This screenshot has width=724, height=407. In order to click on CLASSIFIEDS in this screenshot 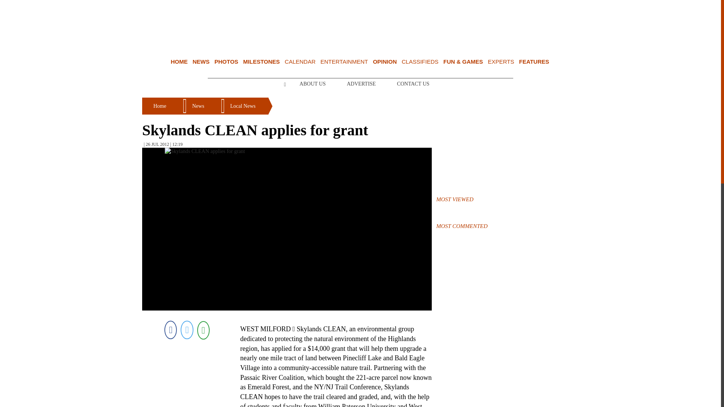, I will do `click(420, 61)`.